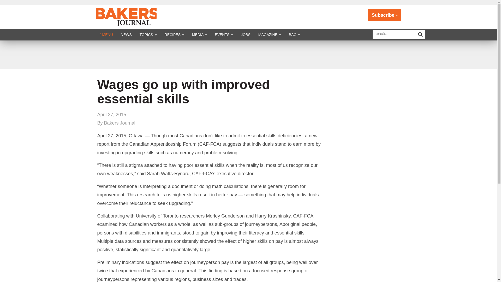 This screenshot has height=282, width=501. Describe the element at coordinates (246, 34) in the screenshot. I see `JOBS` at that location.